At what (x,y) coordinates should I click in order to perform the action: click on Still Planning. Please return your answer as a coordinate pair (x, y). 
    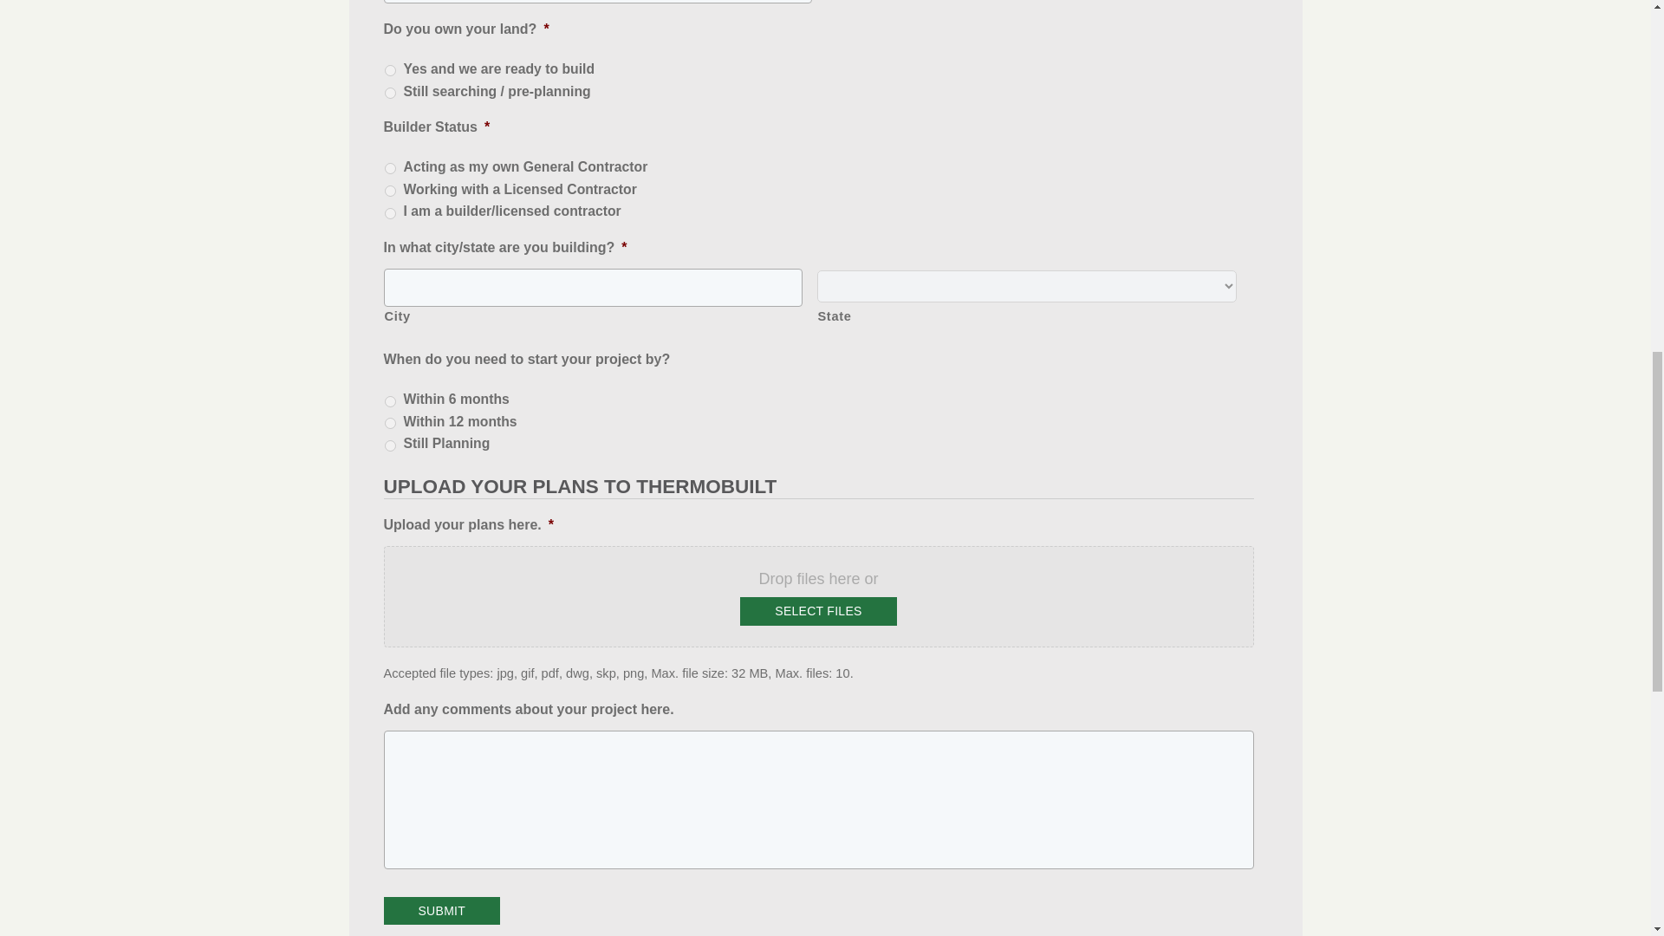
    Looking at the image, I should click on (390, 445).